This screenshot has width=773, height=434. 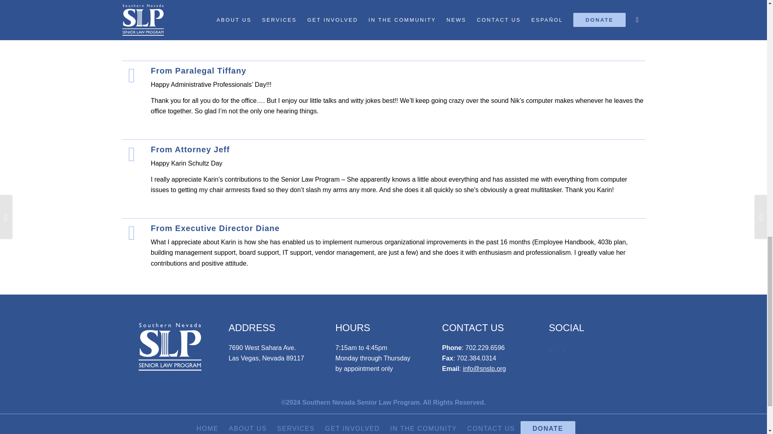 What do you see at coordinates (207, 428) in the screenshot?
I see `HOME` at bounding box center [207, 428].